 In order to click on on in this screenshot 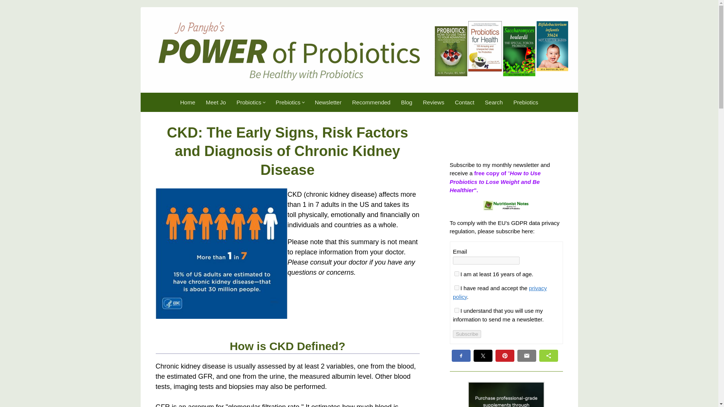, I will do `click(457, 288)`.